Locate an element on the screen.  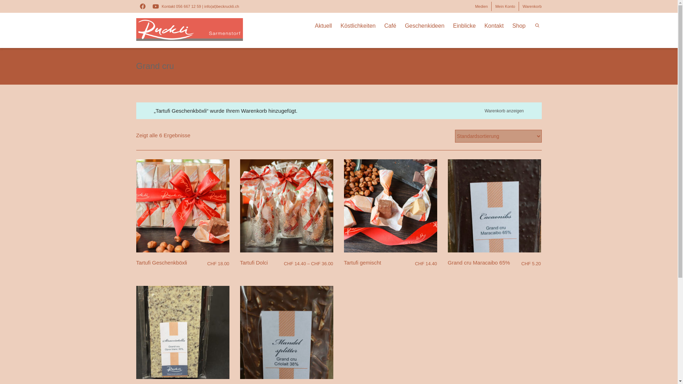
info(at)beckruckli.ch is located at coordinates (222, 6).